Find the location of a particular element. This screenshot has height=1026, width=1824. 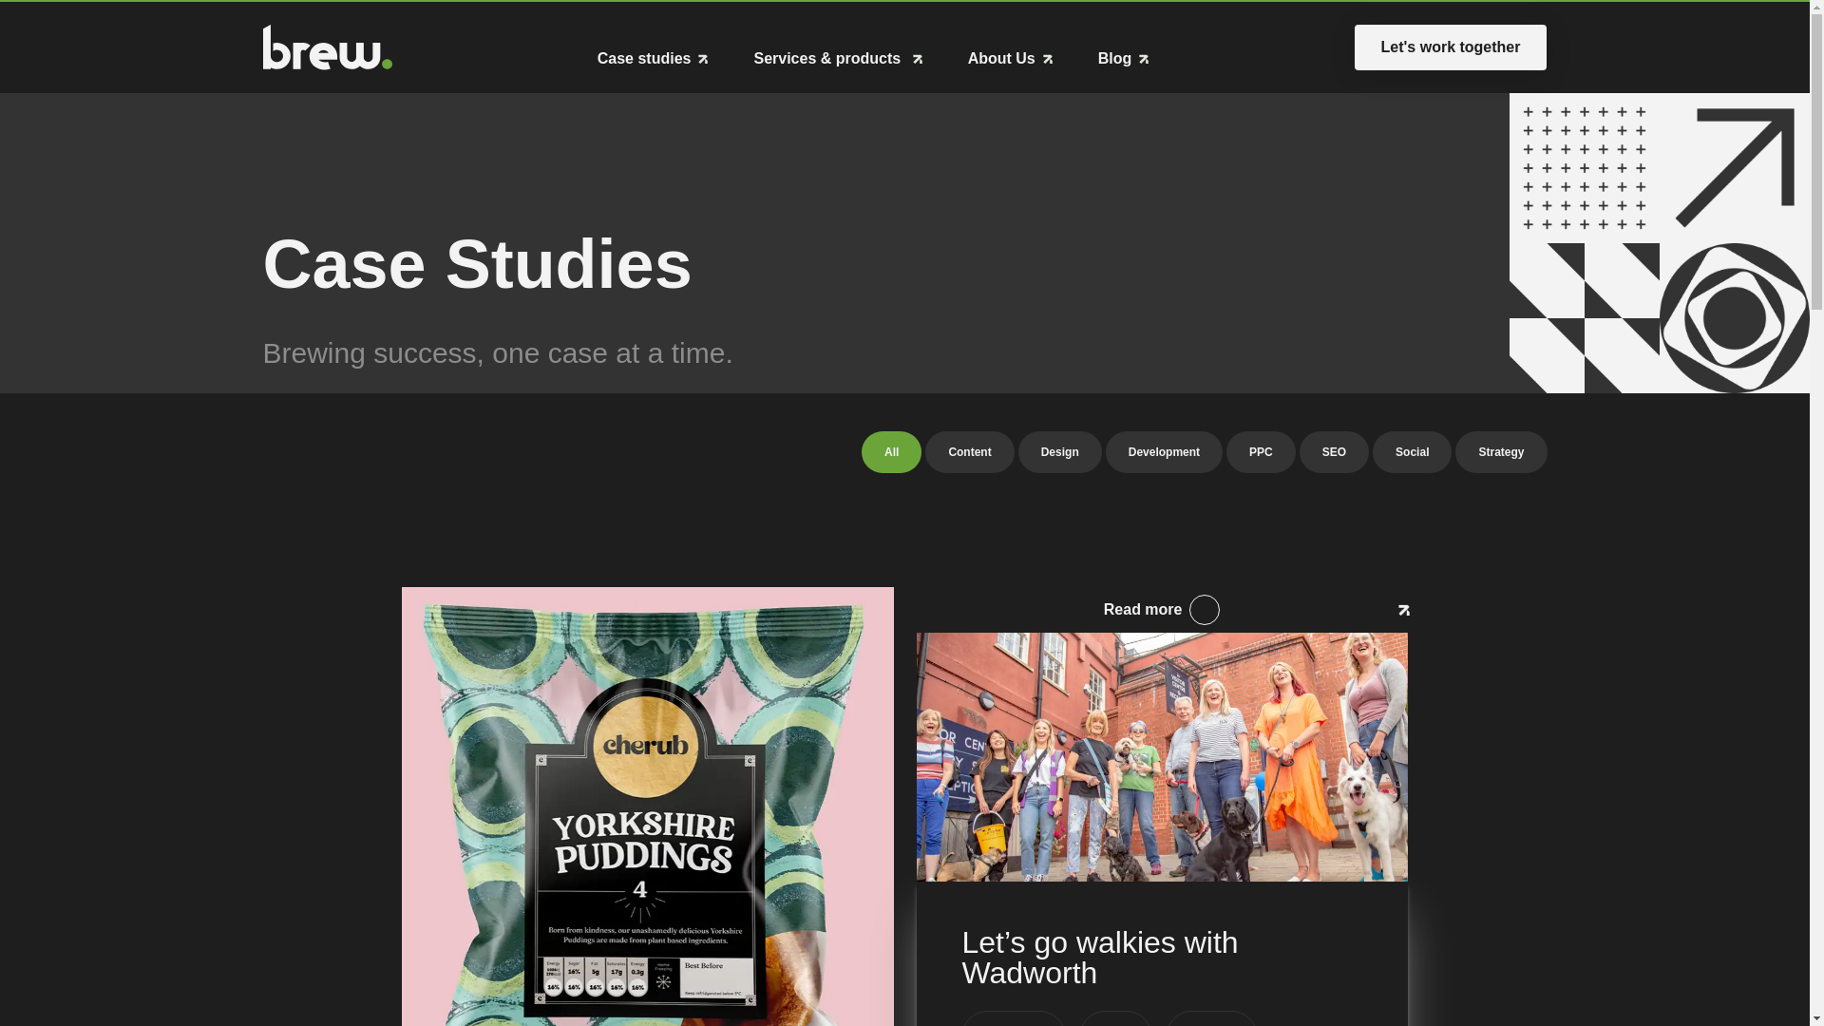

Content is located at coordinates (1260, 451).